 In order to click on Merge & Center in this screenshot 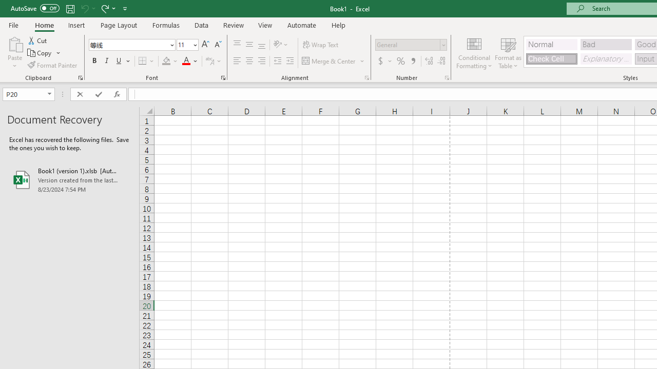, I will do `click(334, 61)`.